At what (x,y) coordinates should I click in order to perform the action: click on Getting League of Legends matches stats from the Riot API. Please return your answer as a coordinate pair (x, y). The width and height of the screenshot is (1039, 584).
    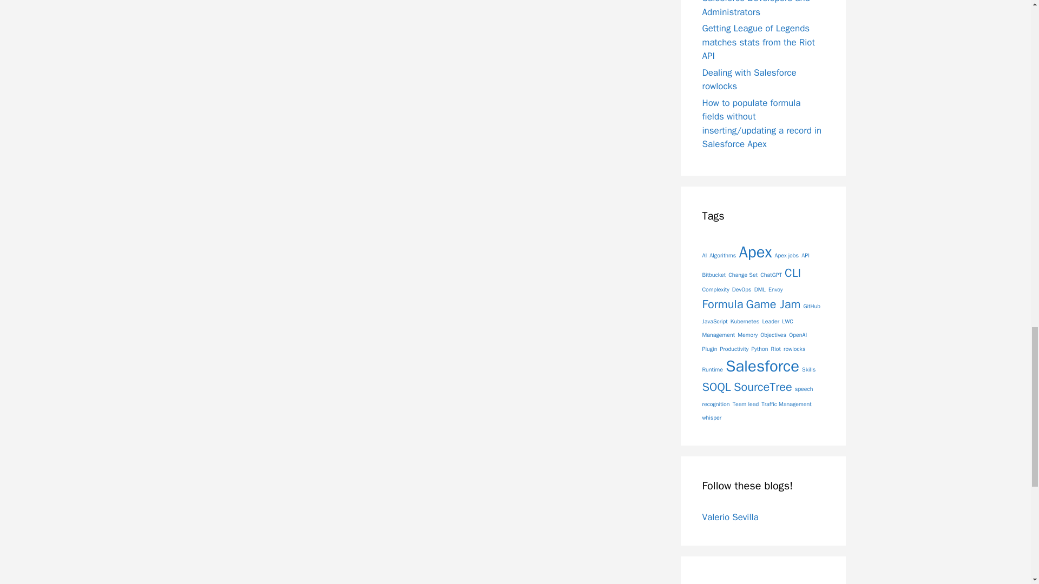
    Looking at the image, I should click on (758, 42).